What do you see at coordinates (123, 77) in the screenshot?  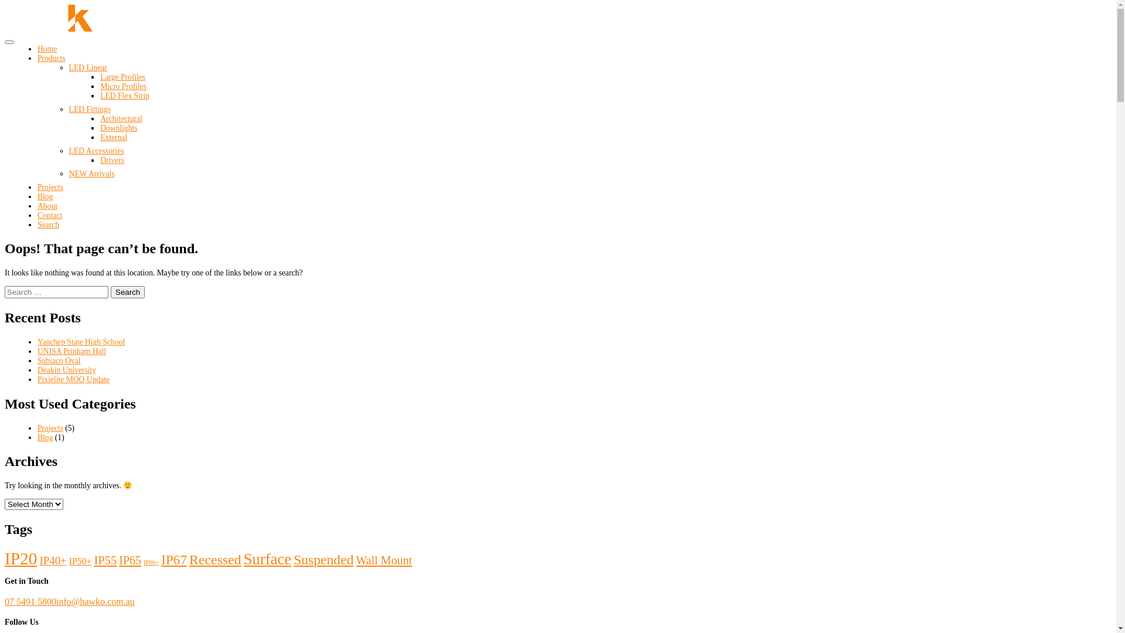 I see `Large Profiles` at bounding box center [123, 77].